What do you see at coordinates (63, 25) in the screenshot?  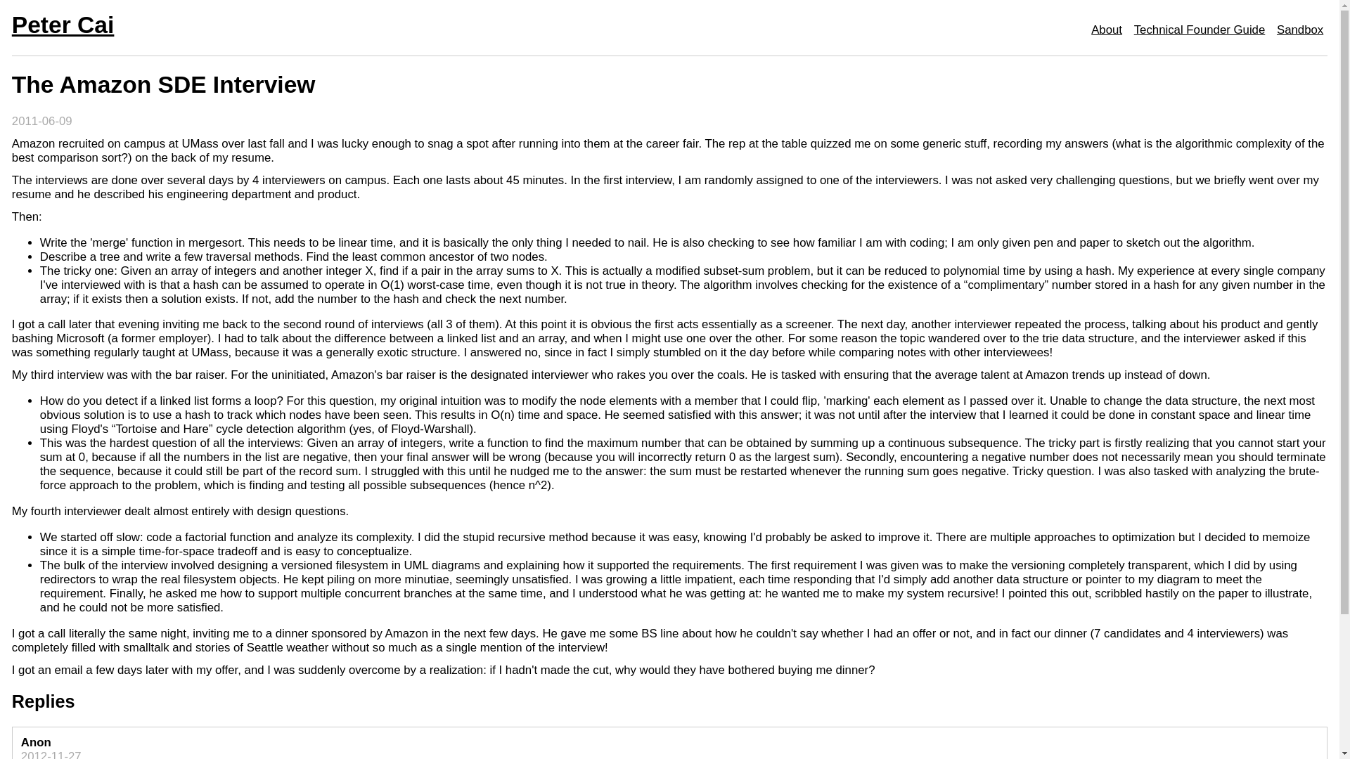 I see `Peter Cai` at bounding box center [63, 25].